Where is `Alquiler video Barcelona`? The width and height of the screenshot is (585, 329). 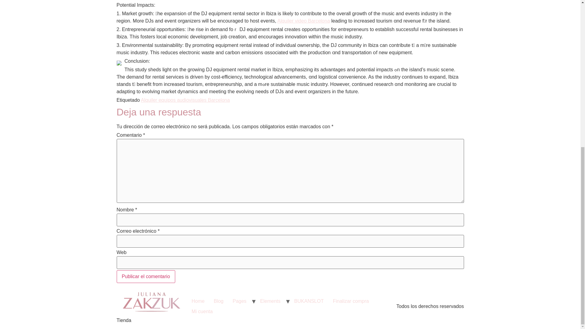 Alquiler video Barcelona is located at coordinates (303, 21).